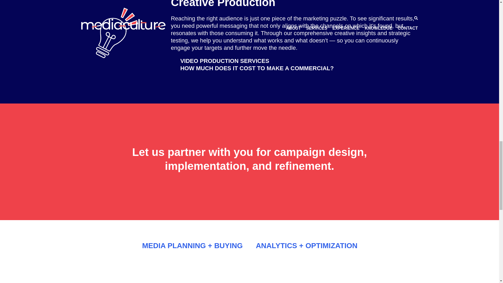 This screenshot has width=503, height=283. What do you see at coordinates (117, 34) in the screenshot?
I see `Creative Insights Icon` at bounding box center [117, 34].